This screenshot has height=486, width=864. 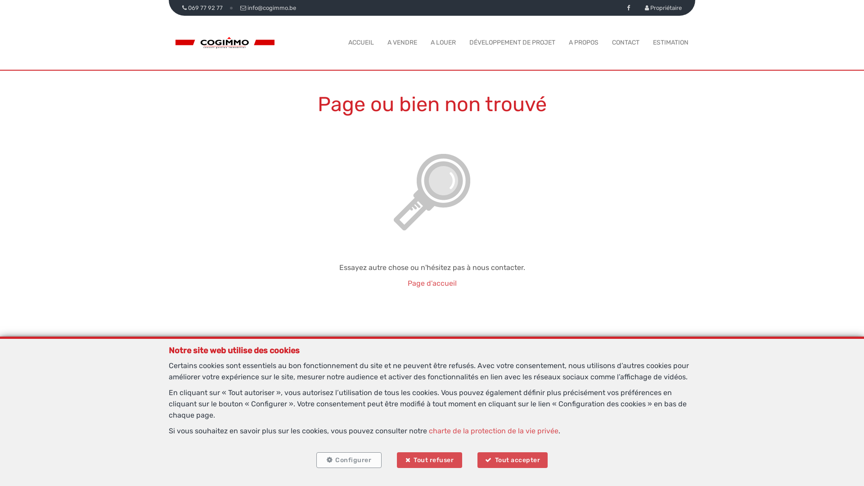 I want to click on Page d'accueil, so click(x=432, y=283).